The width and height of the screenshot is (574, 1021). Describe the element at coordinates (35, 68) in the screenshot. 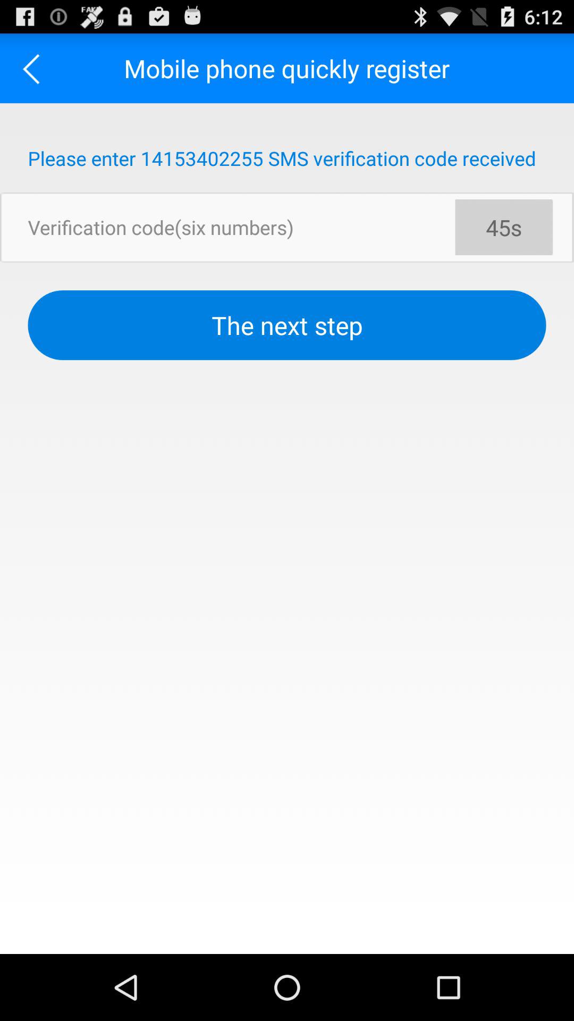

I see `turn off the icon next to mobile phone quickly app` at that location.